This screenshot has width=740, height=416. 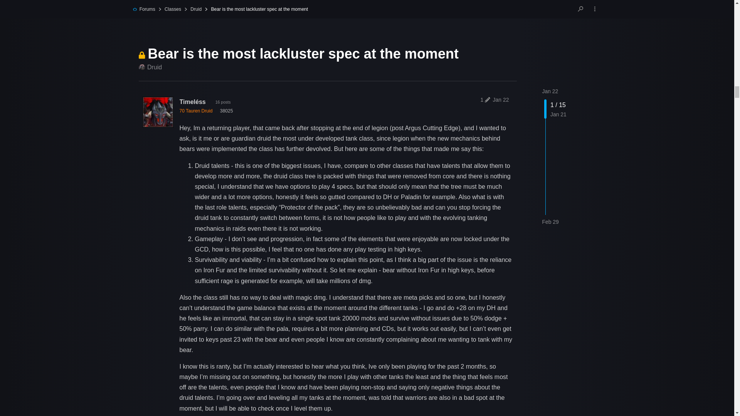 What do you see at coordinates (303, 53) in the screenshot?
I see `Bear is the most lackluster spec at the moment` at bounding box center [303, 53].